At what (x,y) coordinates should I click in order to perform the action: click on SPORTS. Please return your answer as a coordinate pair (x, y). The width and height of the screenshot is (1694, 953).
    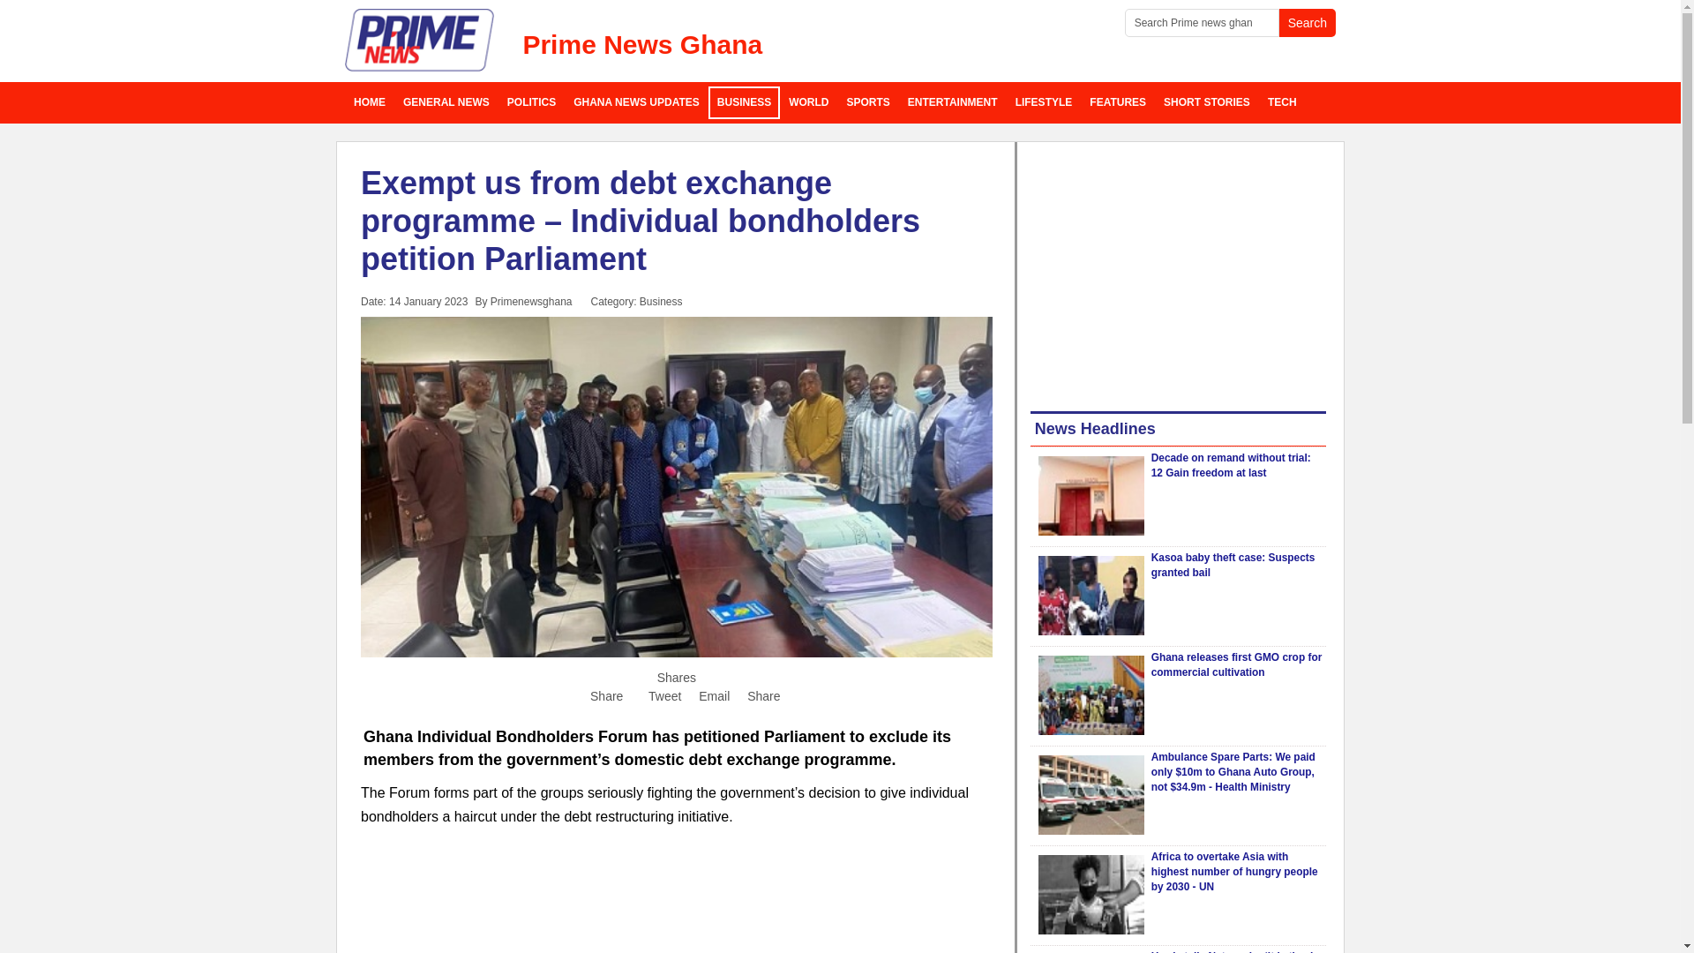
    Looking at the image, I should click on (868, 102).